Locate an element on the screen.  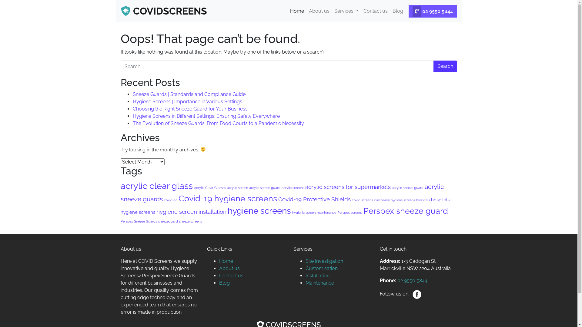
Blog is located at coordinates (224, 283).